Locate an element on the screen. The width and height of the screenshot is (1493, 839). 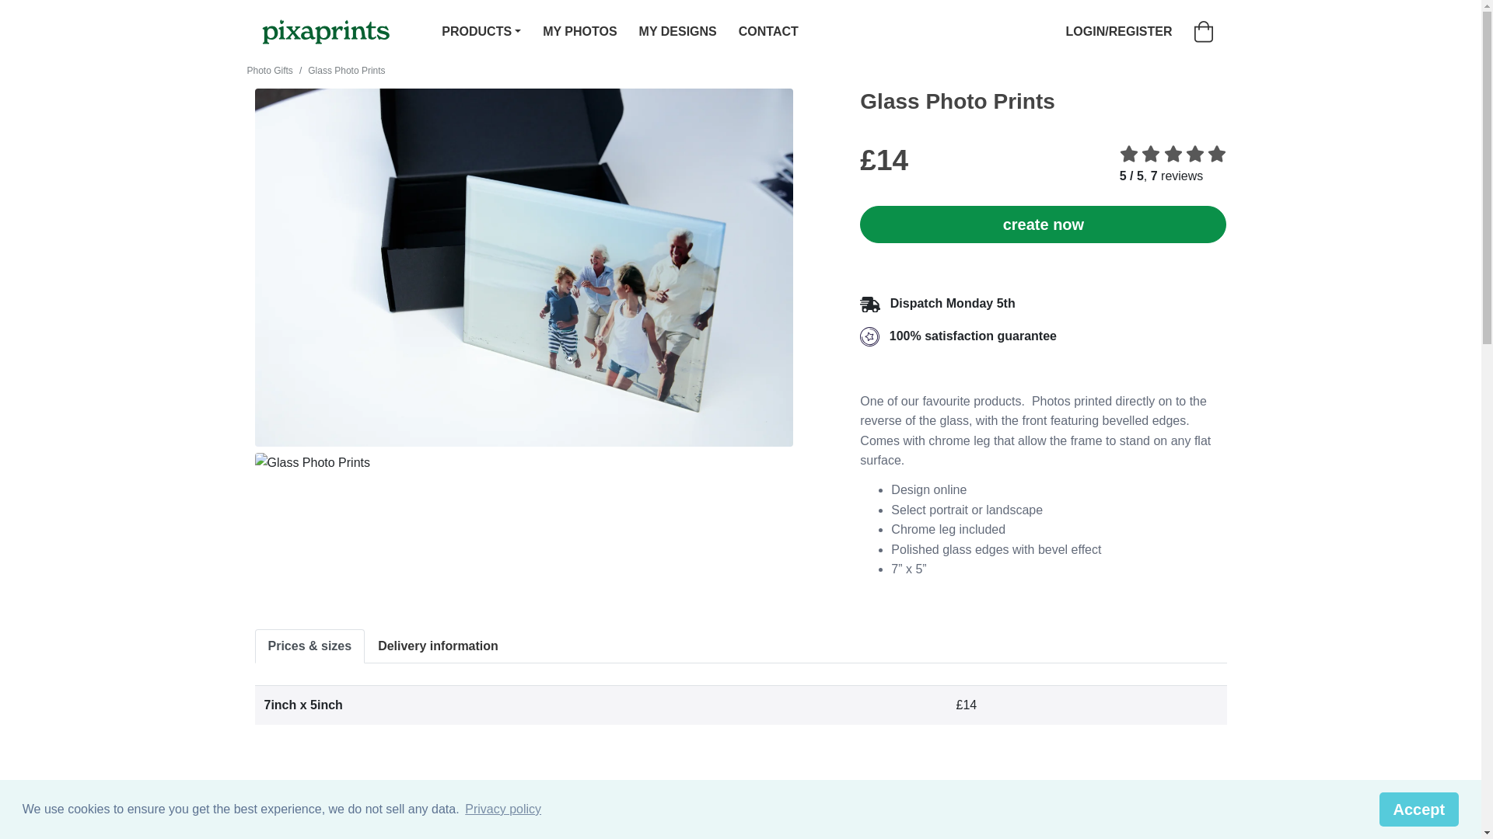
CONTACT is located at coordinates (768, 33).